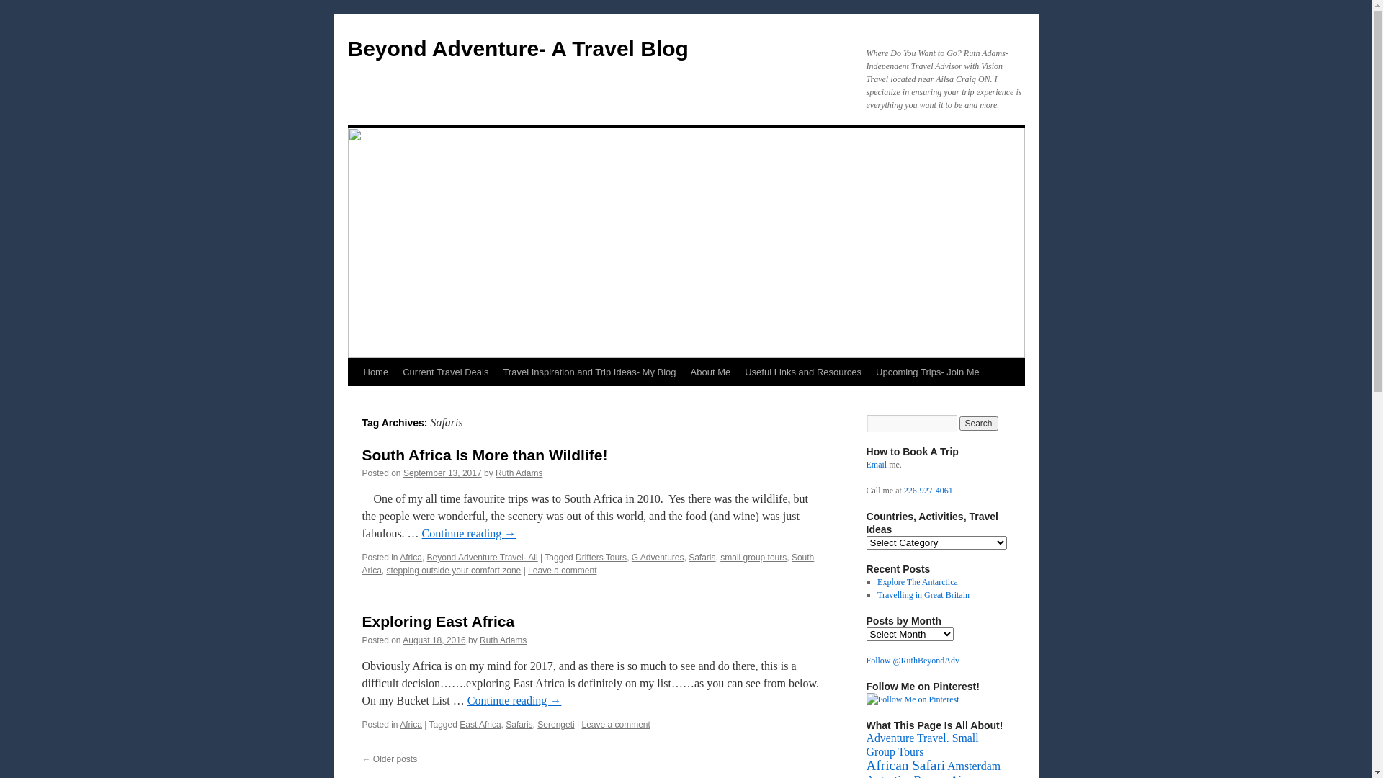 The image size is (1383, 778). I want to click on Home, so click(375, 372).